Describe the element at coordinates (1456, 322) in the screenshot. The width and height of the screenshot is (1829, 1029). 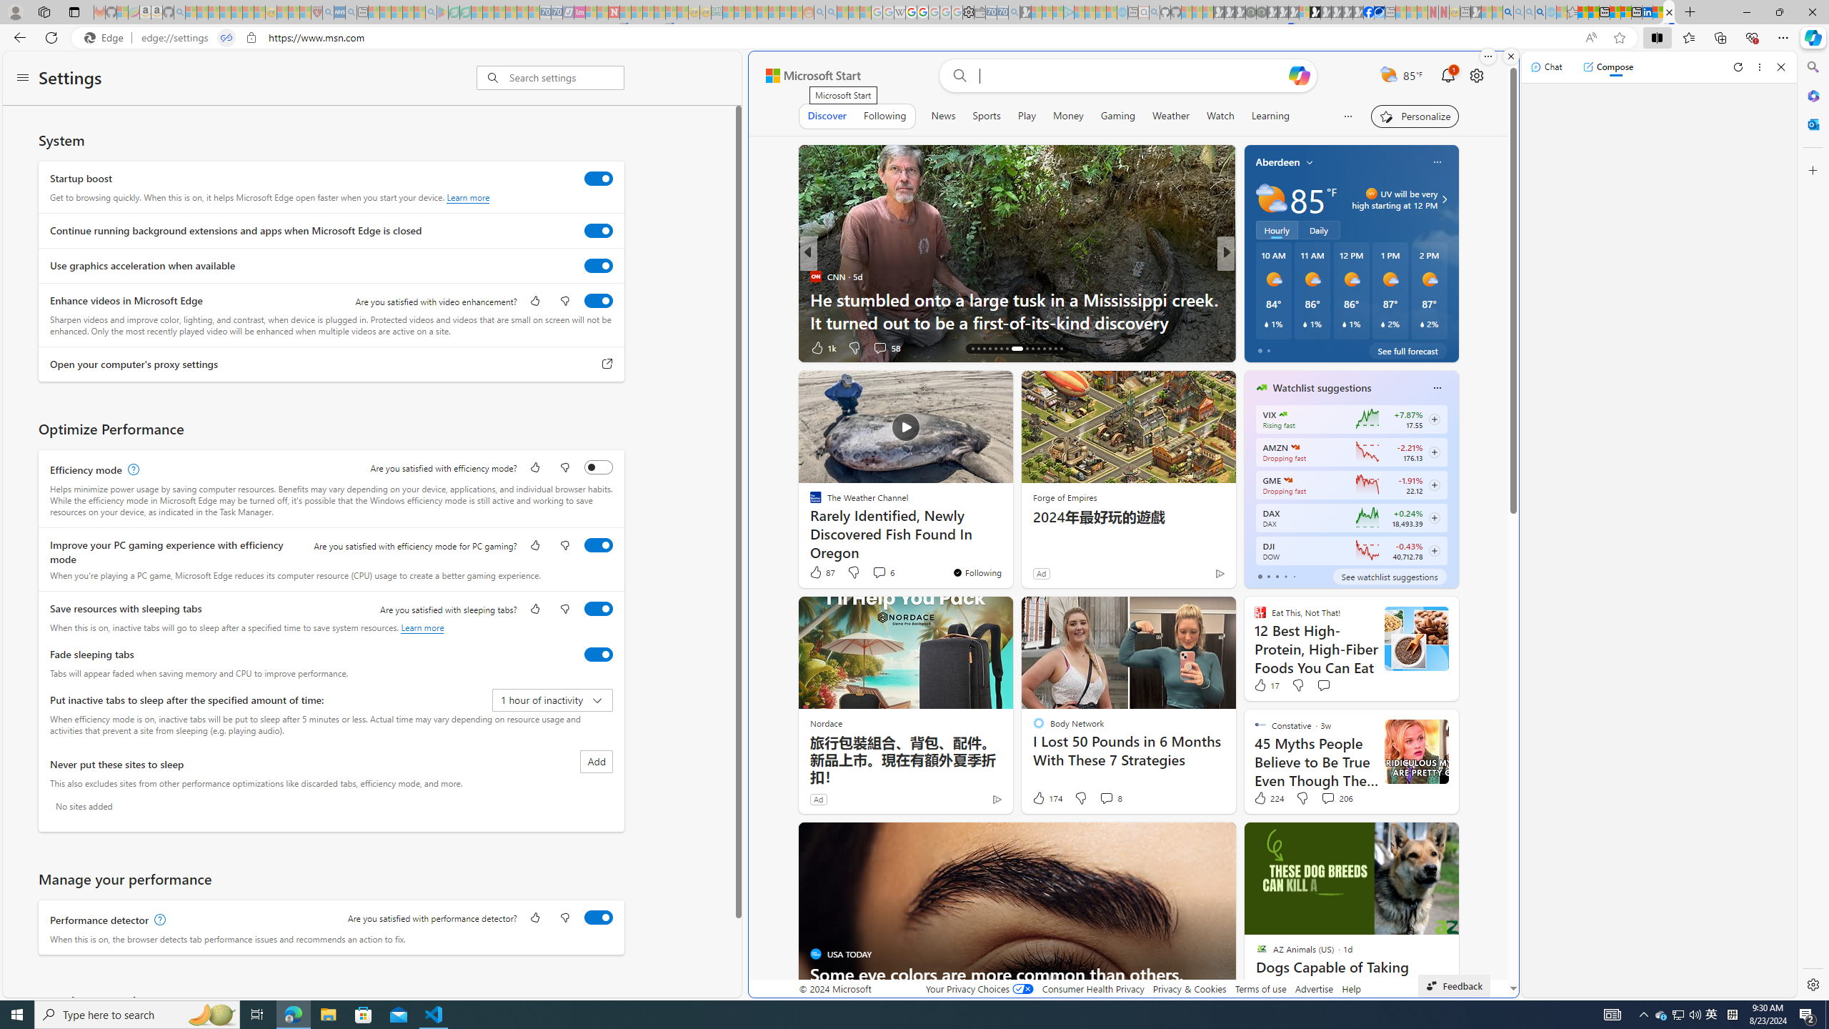
I see `The Largest Hammerhead Shark Ever Seen` at that location.